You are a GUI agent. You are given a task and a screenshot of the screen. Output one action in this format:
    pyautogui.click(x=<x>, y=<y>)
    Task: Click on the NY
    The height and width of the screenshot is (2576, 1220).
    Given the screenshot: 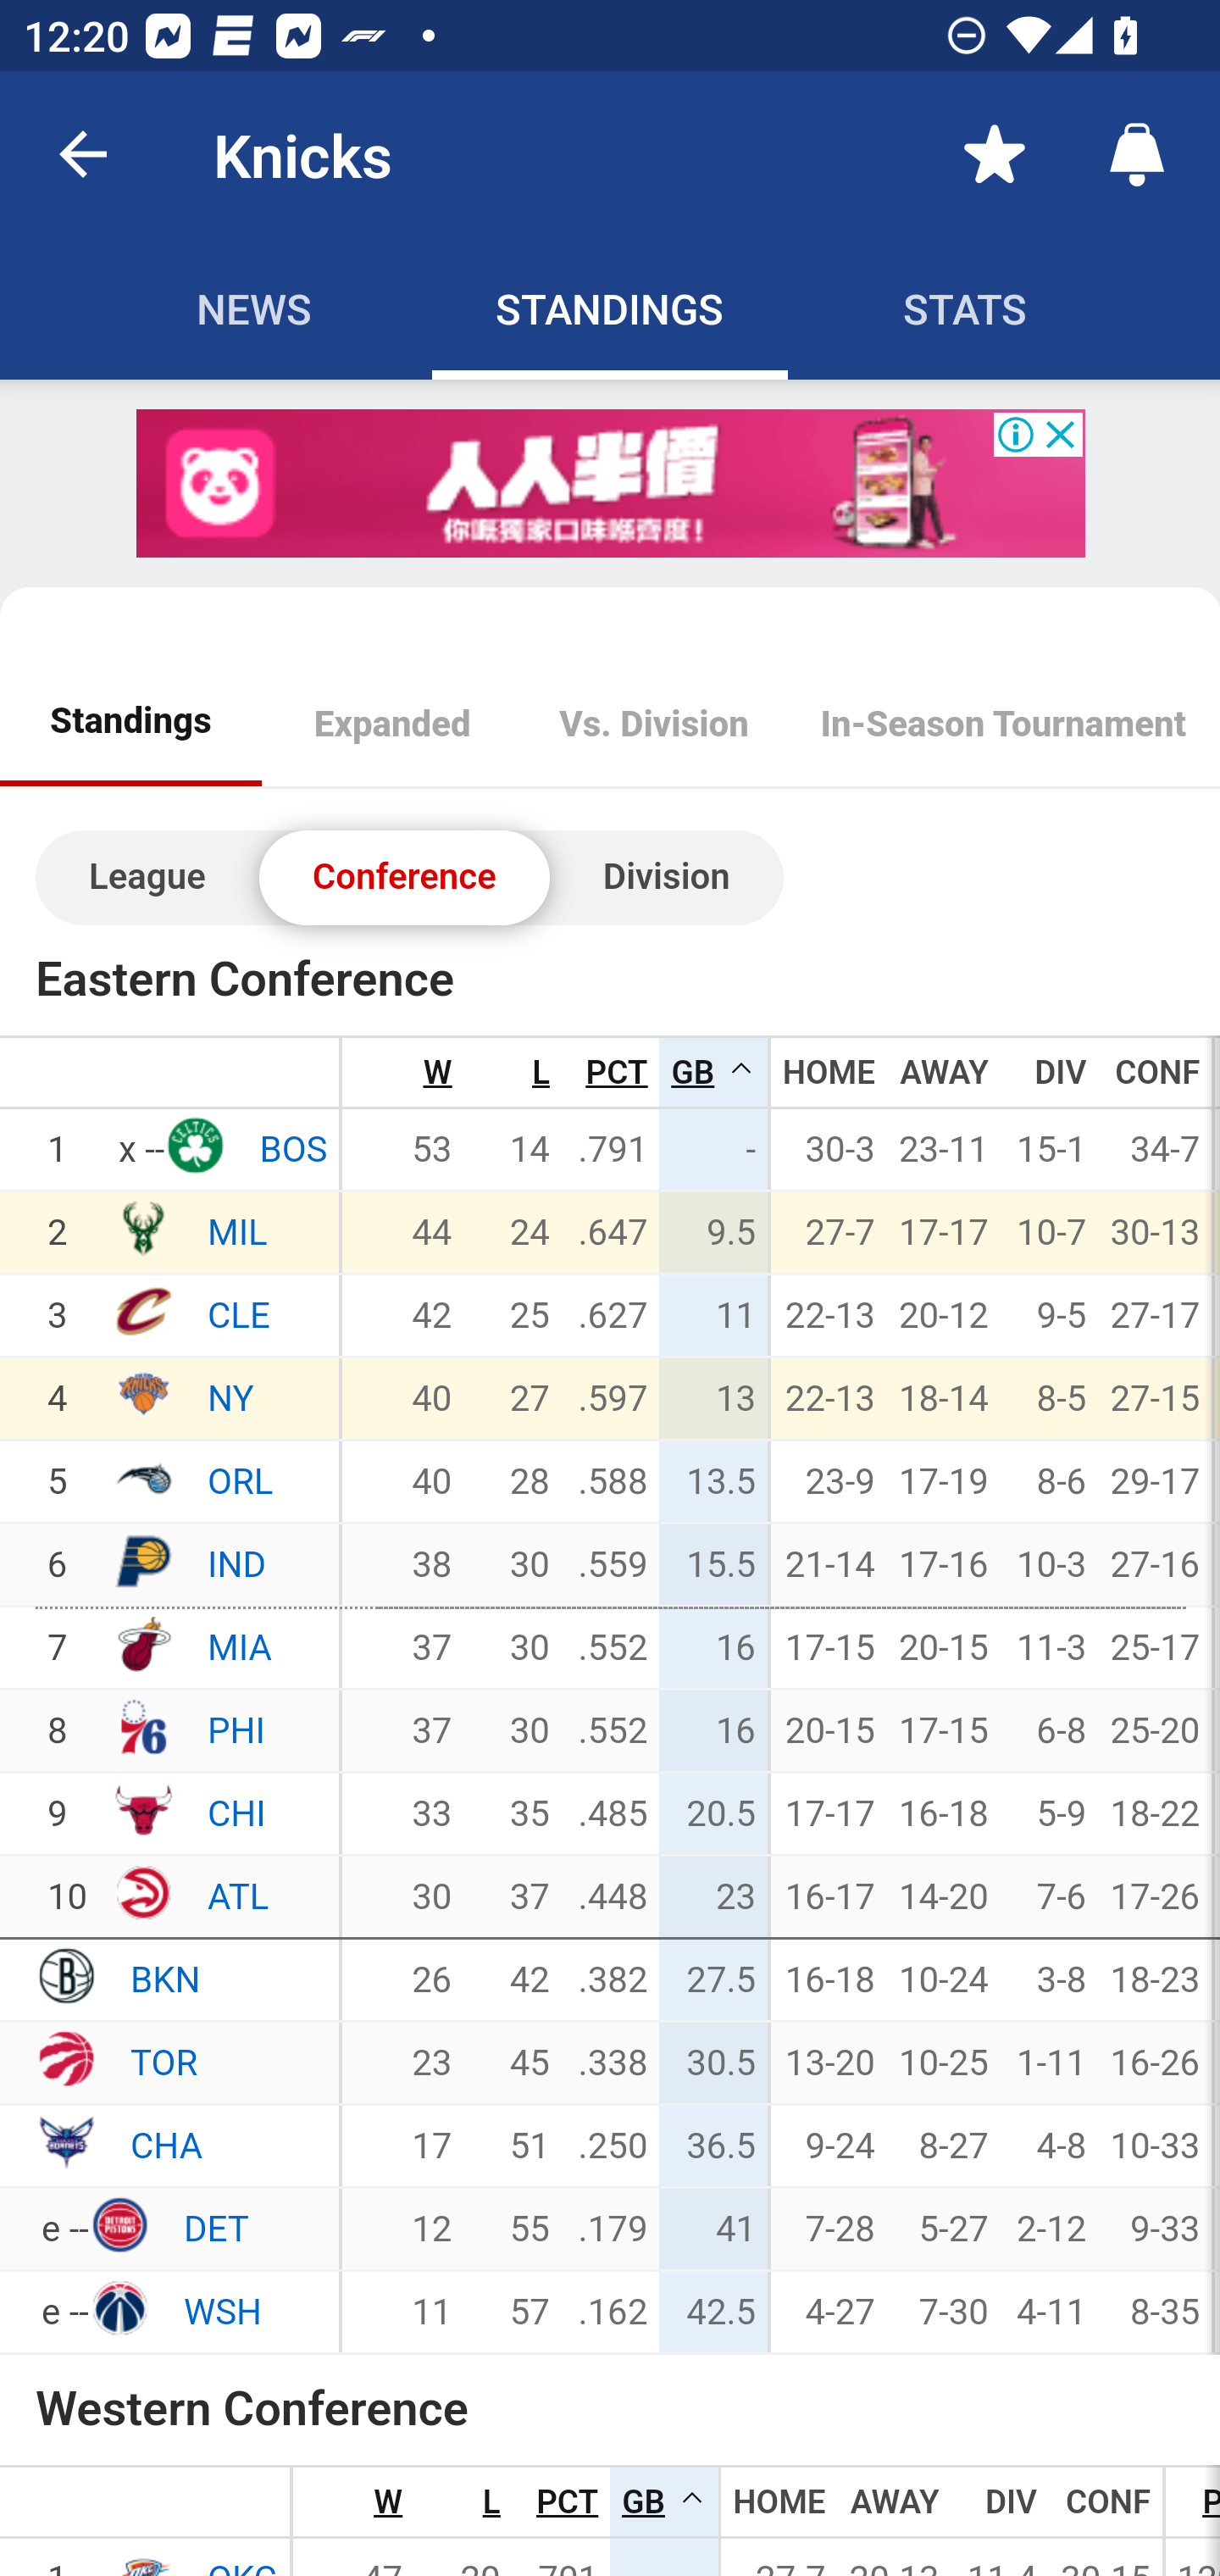 What is the action you would take?
    pyautogui.click(x=142, y=1396)
    